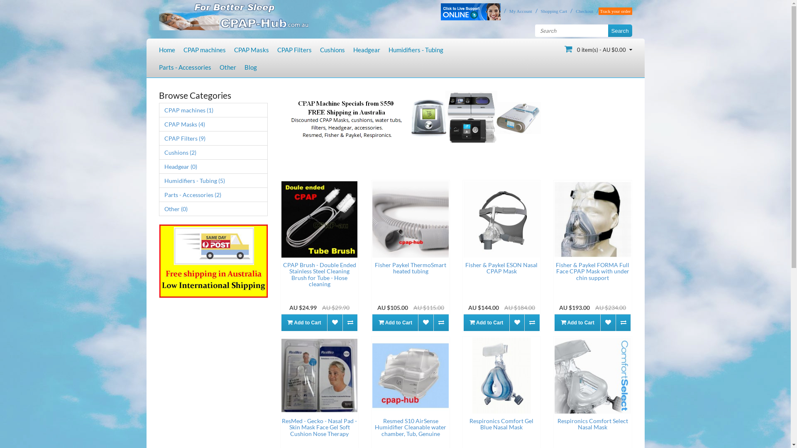 This screenshot has width=797, height=448. I want to click on CPAP machines, so click(205, 50).